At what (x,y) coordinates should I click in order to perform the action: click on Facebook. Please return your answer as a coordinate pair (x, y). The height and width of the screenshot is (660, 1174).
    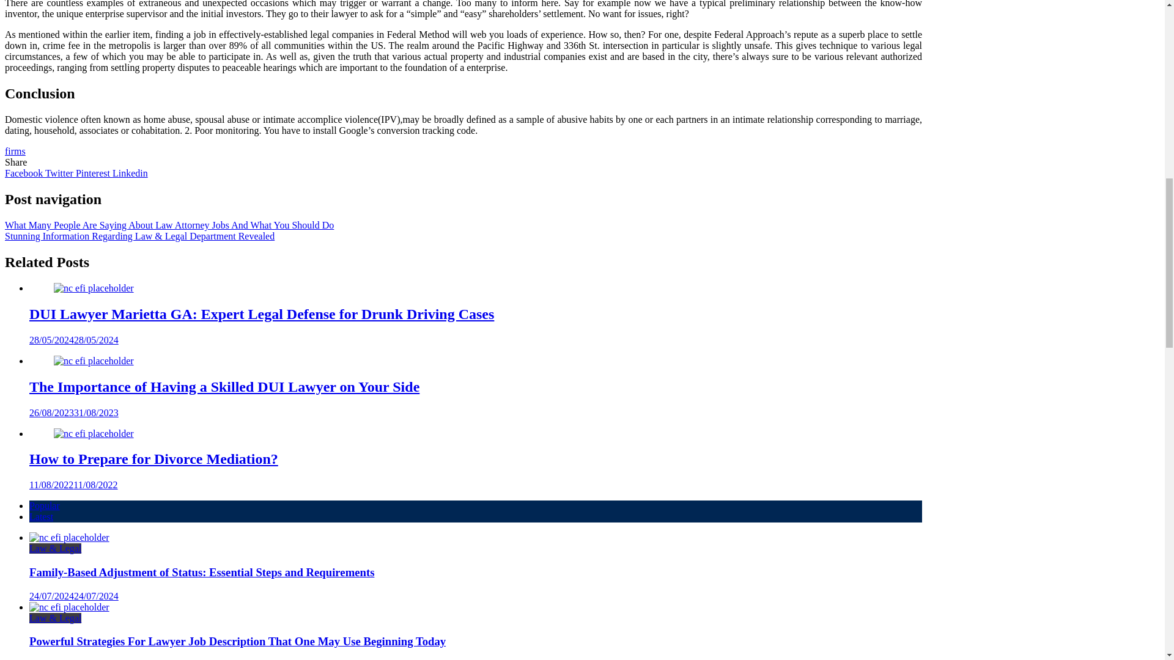
    Looking at the image, I should click on (24, 173).